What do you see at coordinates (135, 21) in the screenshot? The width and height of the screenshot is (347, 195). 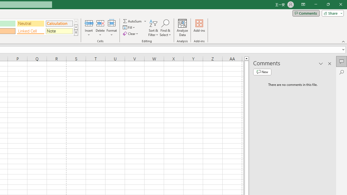 I see `AutoSum` at bounding box center [135, 21].